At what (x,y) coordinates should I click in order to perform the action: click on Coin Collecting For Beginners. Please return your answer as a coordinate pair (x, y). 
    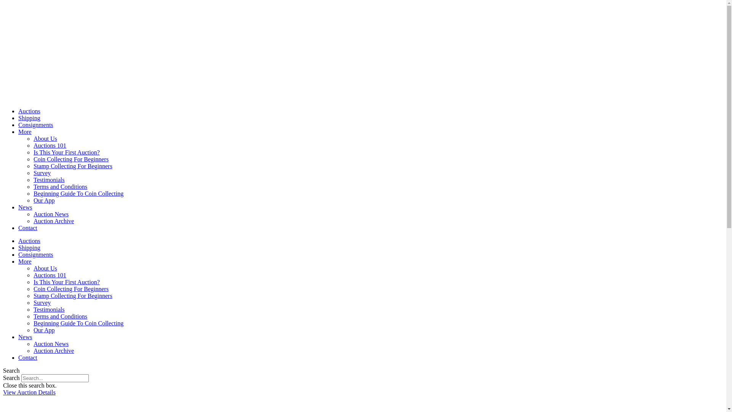
    Looking at the image, I should click on (71, 289).